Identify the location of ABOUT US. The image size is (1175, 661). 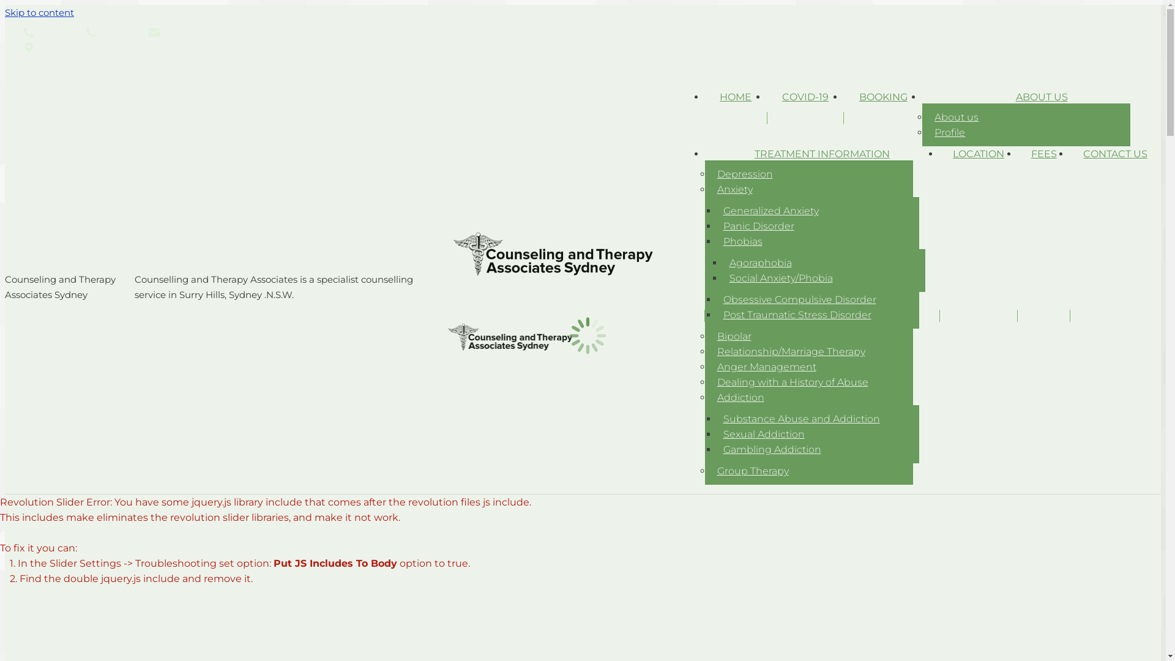
(1042, 97).